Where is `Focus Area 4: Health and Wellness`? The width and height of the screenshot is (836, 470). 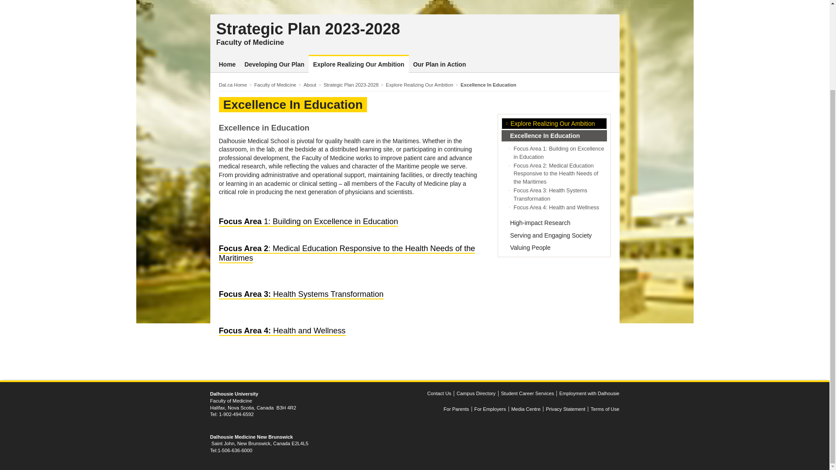 Focus Area 4: Health and Wellness is located at coordinates (556, 207).